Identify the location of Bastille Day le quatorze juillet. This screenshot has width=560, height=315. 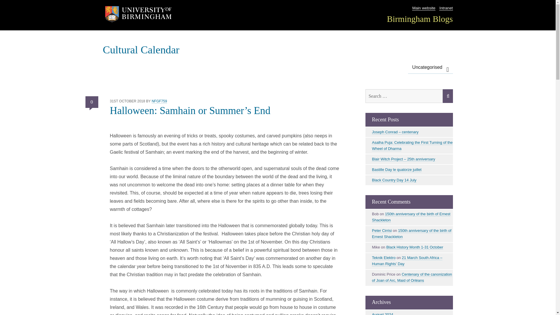
(397, 169).